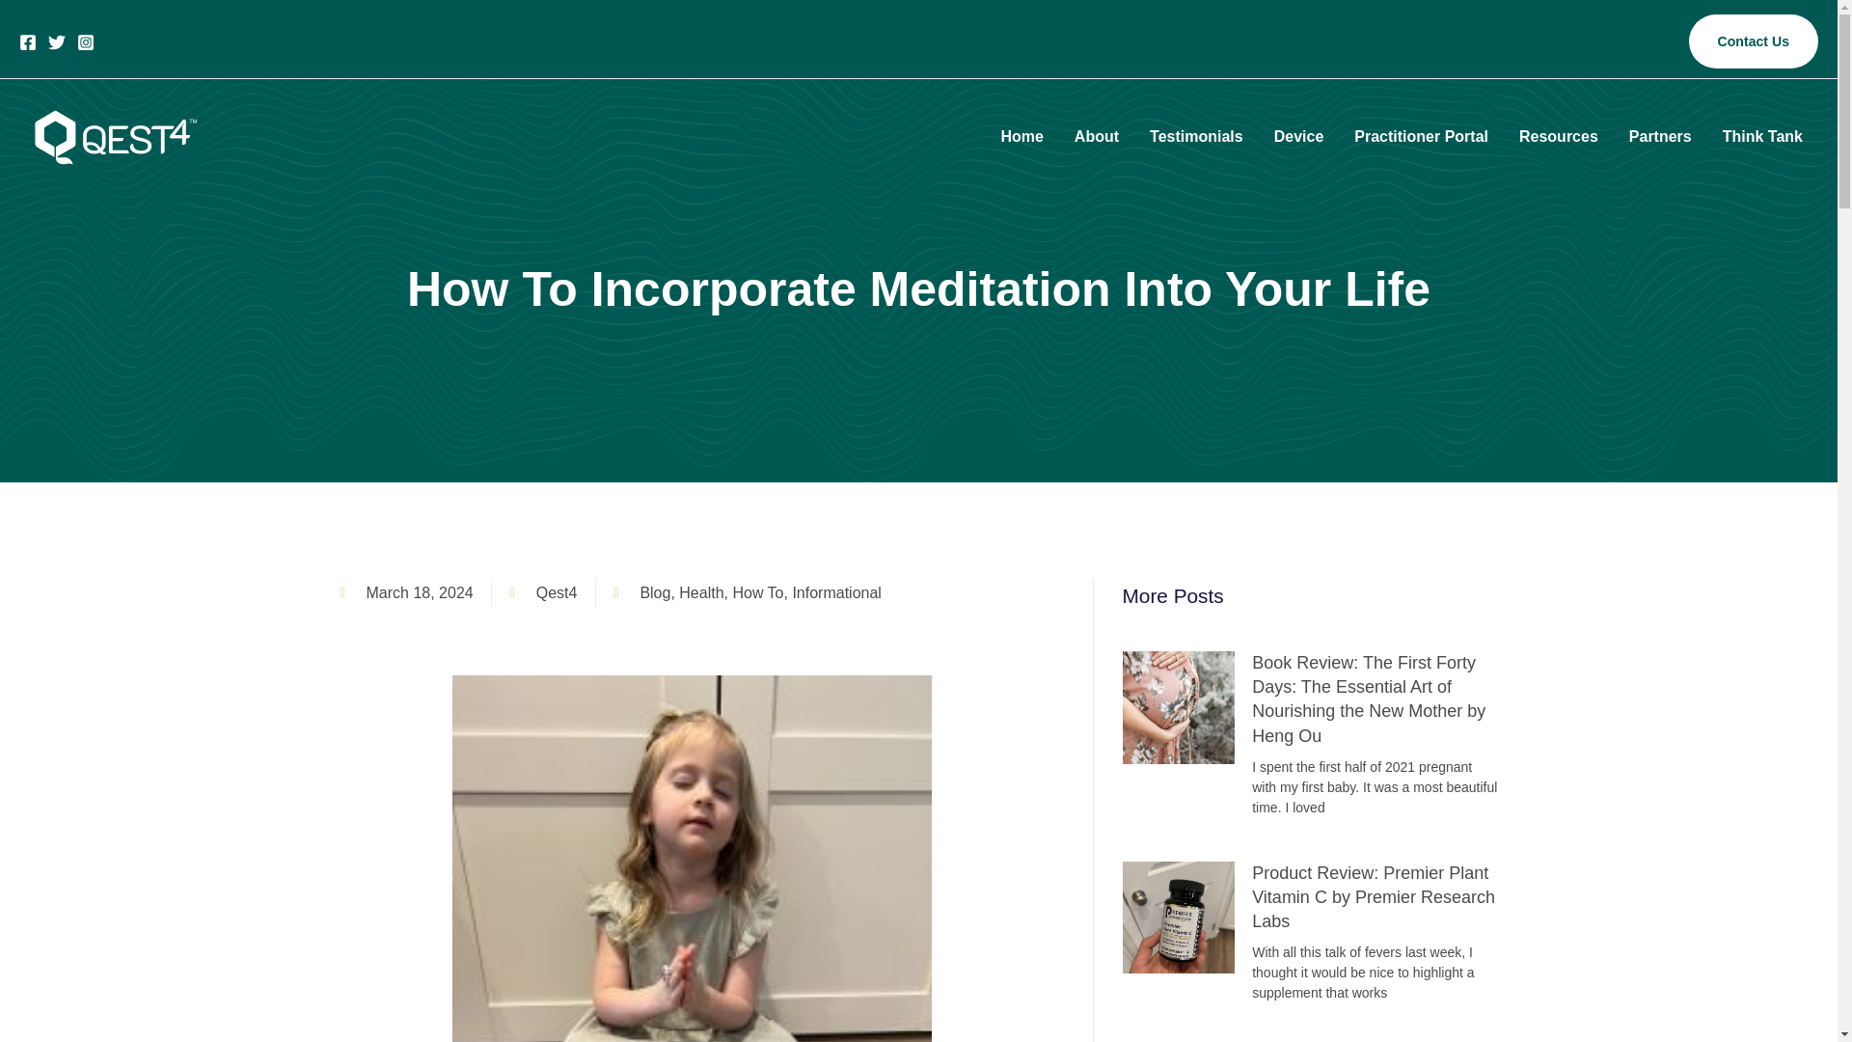  I want to click on Testimonials, so click(1196, 137).